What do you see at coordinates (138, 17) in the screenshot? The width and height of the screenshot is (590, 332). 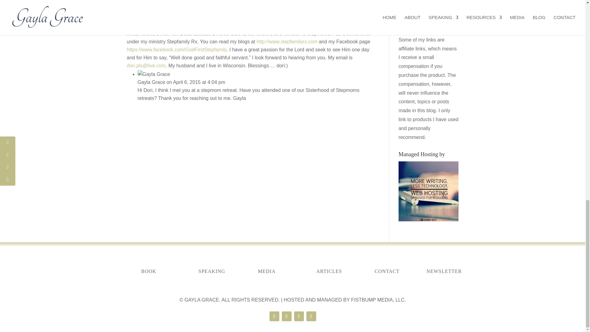 I see `Dori Pulse` at bounding box center [138, 17].